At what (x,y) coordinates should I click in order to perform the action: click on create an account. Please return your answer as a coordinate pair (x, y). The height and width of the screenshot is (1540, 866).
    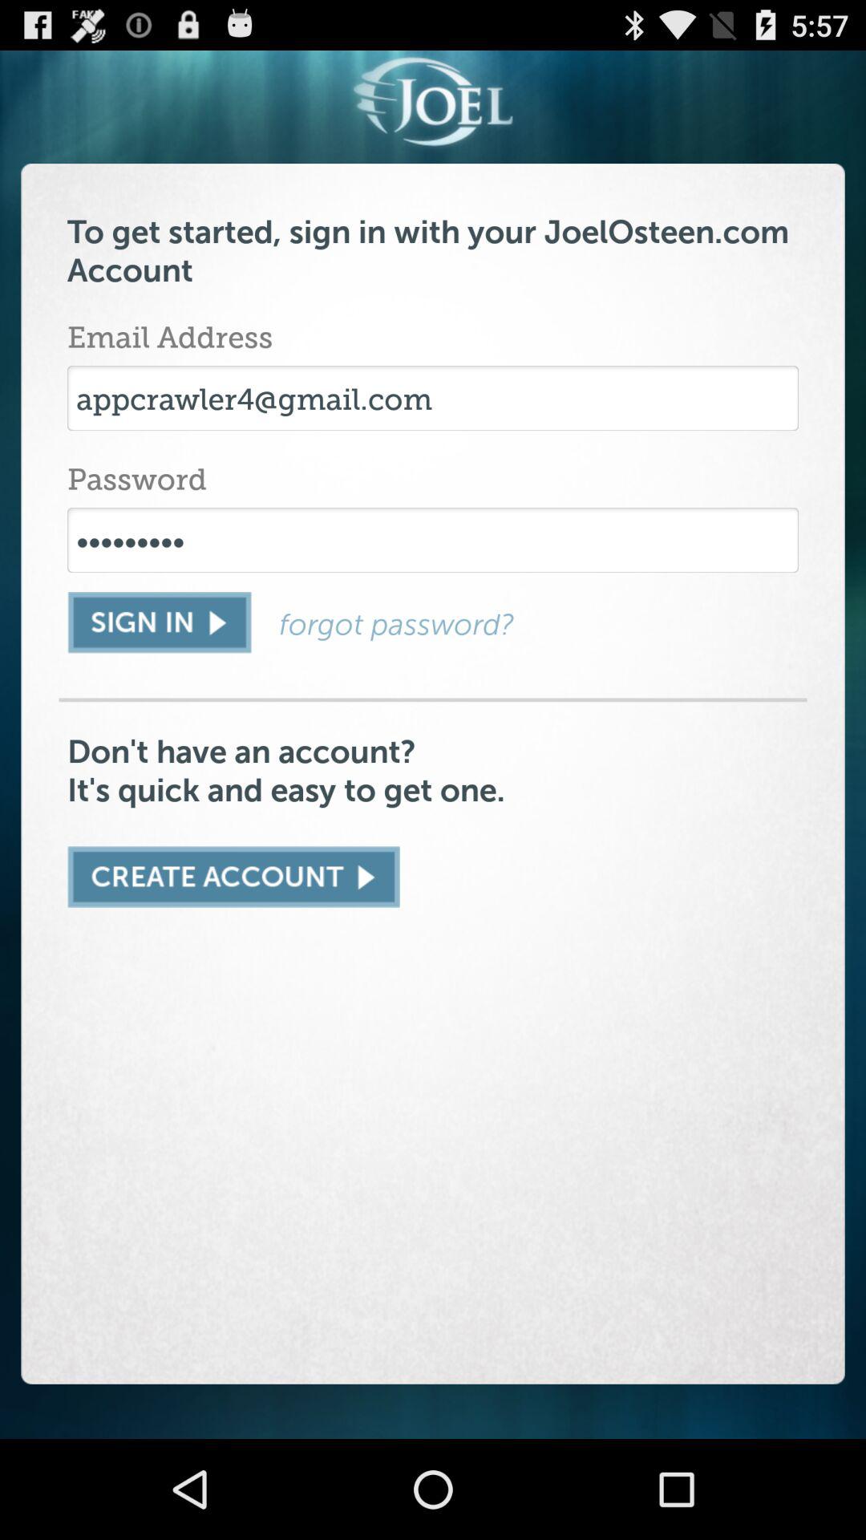
    Looking at the image, I should click on (233, 877).